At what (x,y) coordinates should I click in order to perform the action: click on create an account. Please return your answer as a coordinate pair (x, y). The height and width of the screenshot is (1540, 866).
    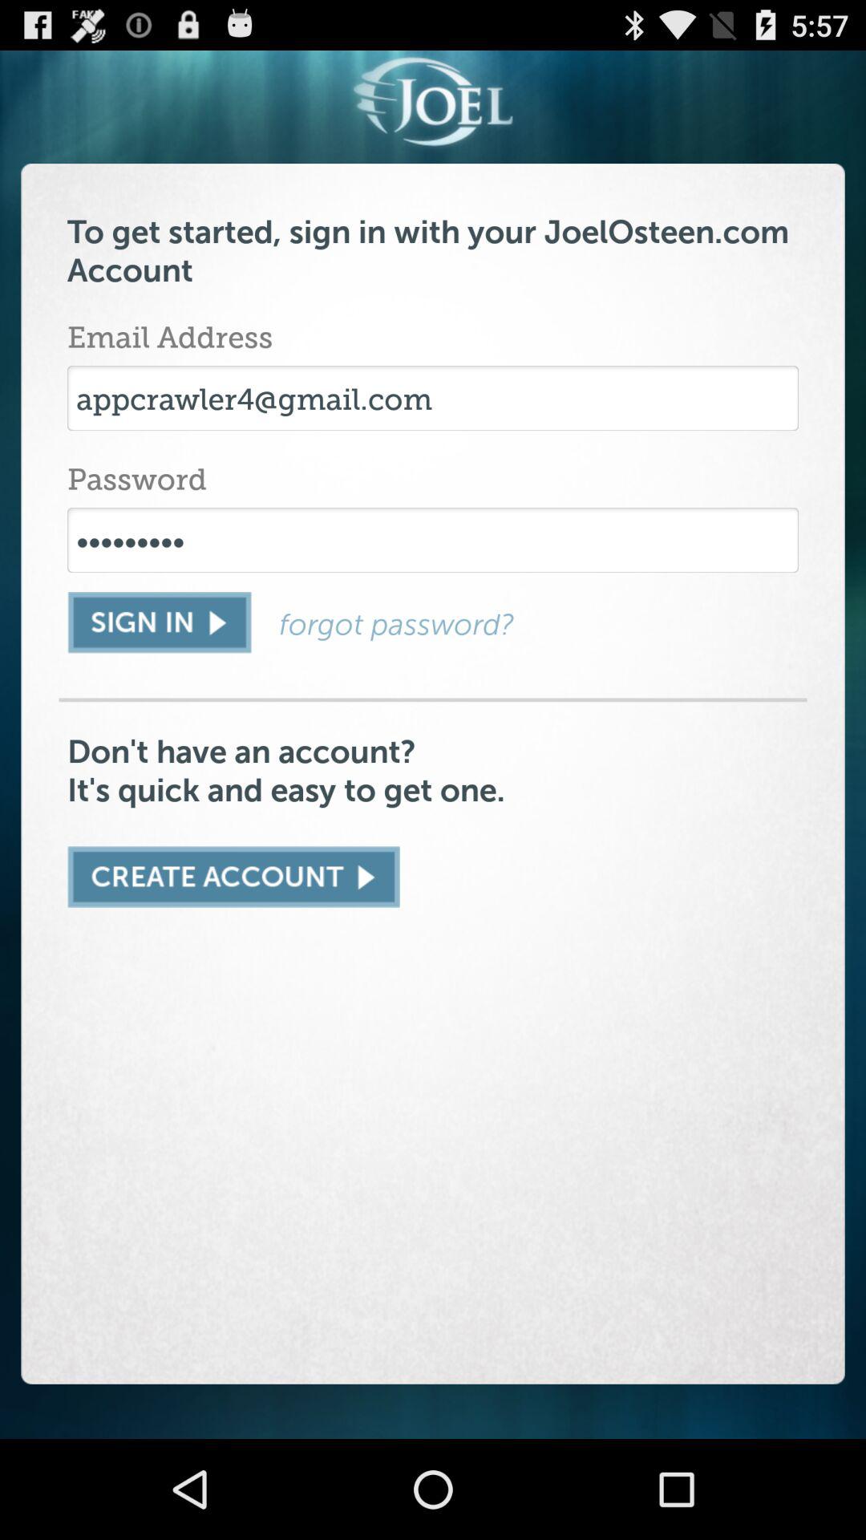
    Looking at the image, I should click on (233, 877).